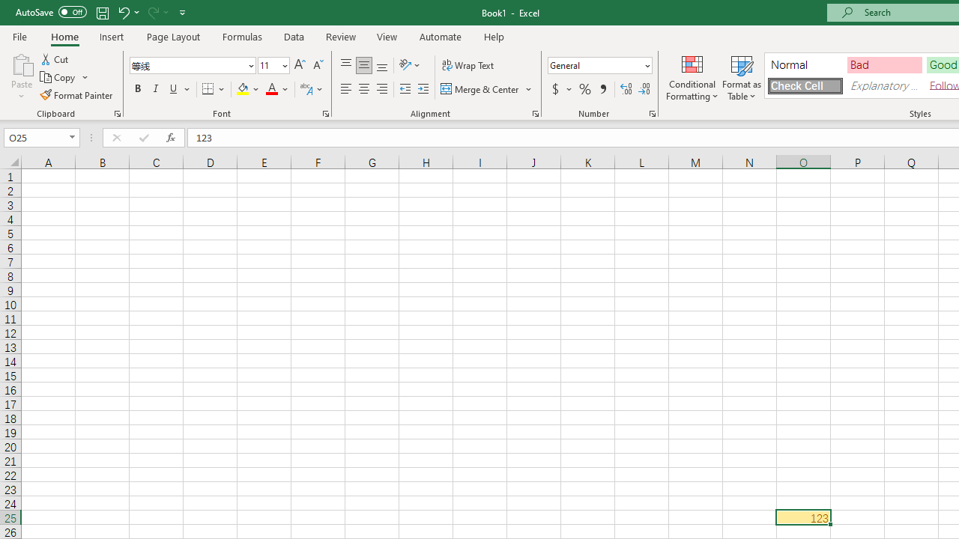 The image size is (959, 539). I want to click on Merge & Center, so click(487, 90).